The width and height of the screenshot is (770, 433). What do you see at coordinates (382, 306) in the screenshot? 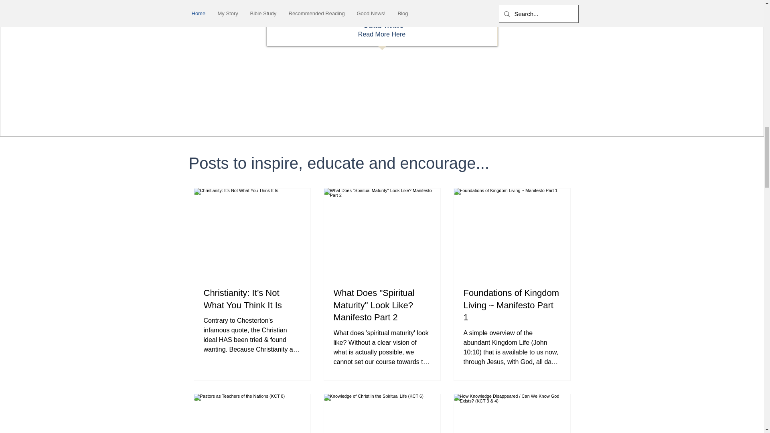
I see `What Does "Spiritual Maturity" Look Like? Manifesto Part 2` at bounding box center [382, 306].